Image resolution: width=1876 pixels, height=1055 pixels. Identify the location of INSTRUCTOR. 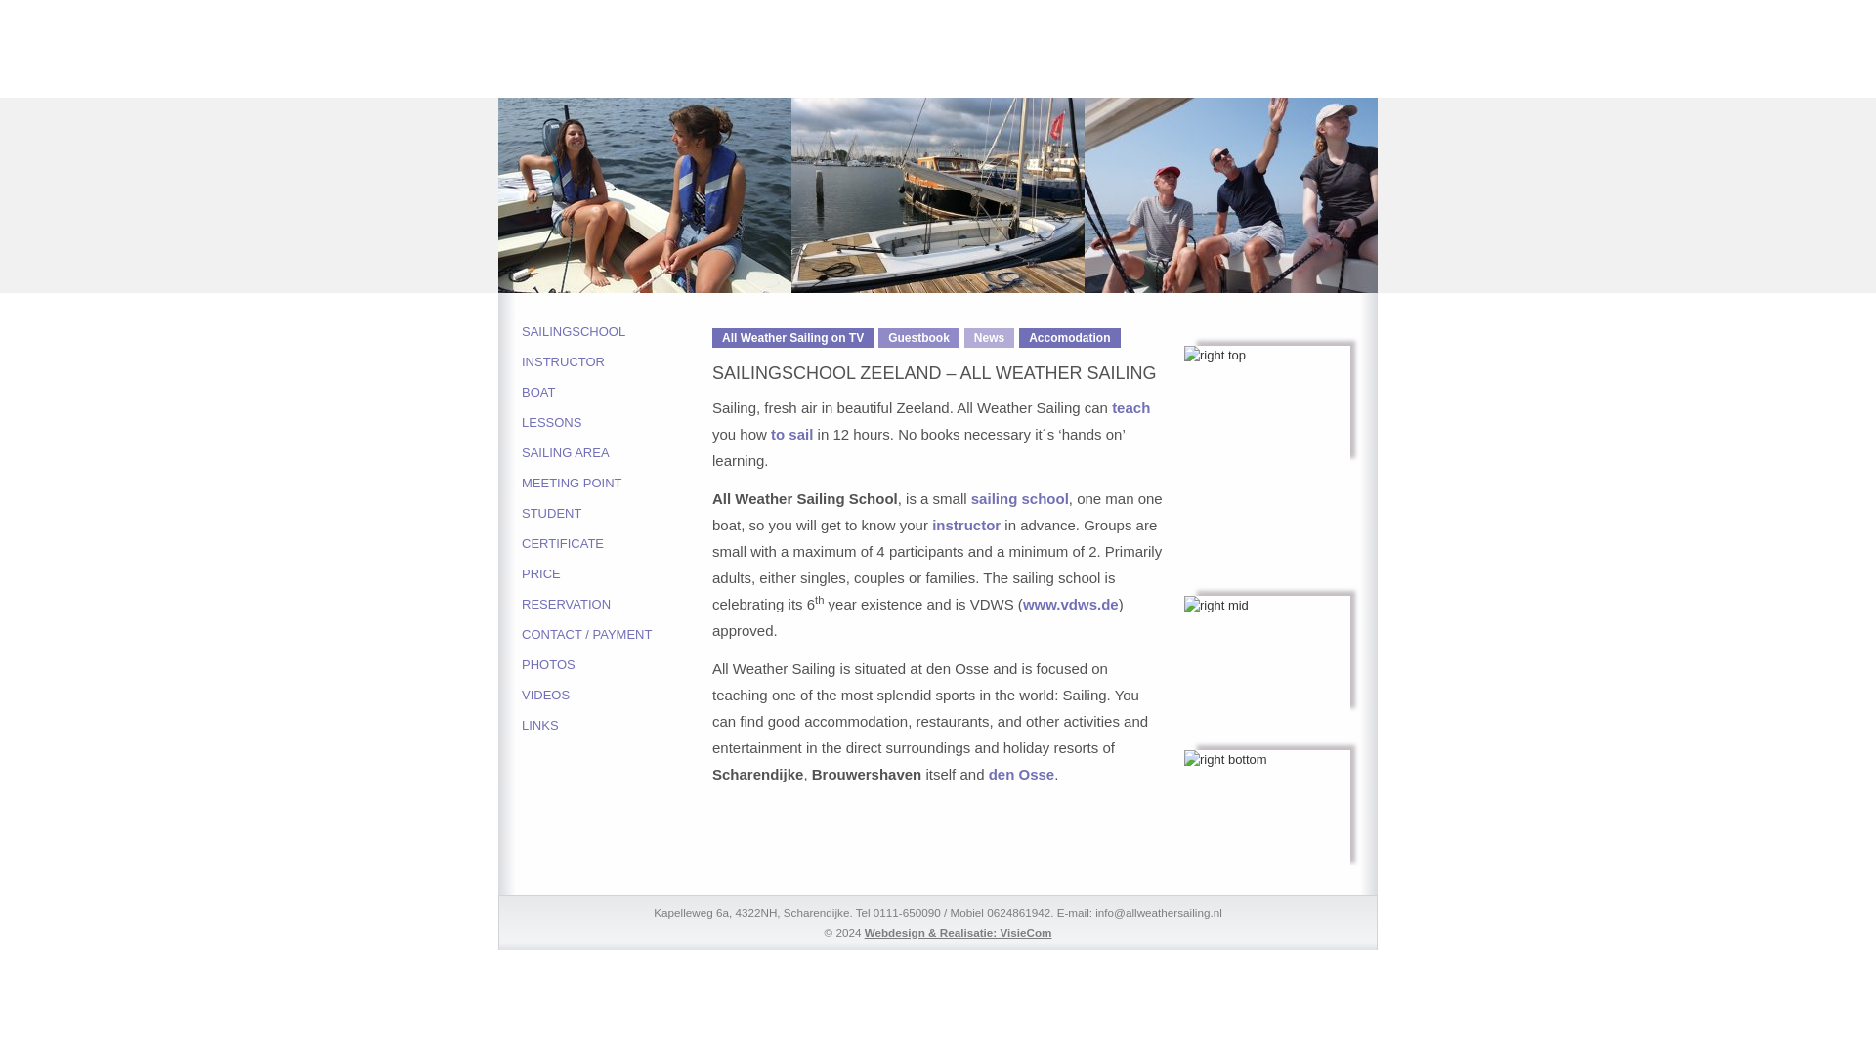
(617, 361).